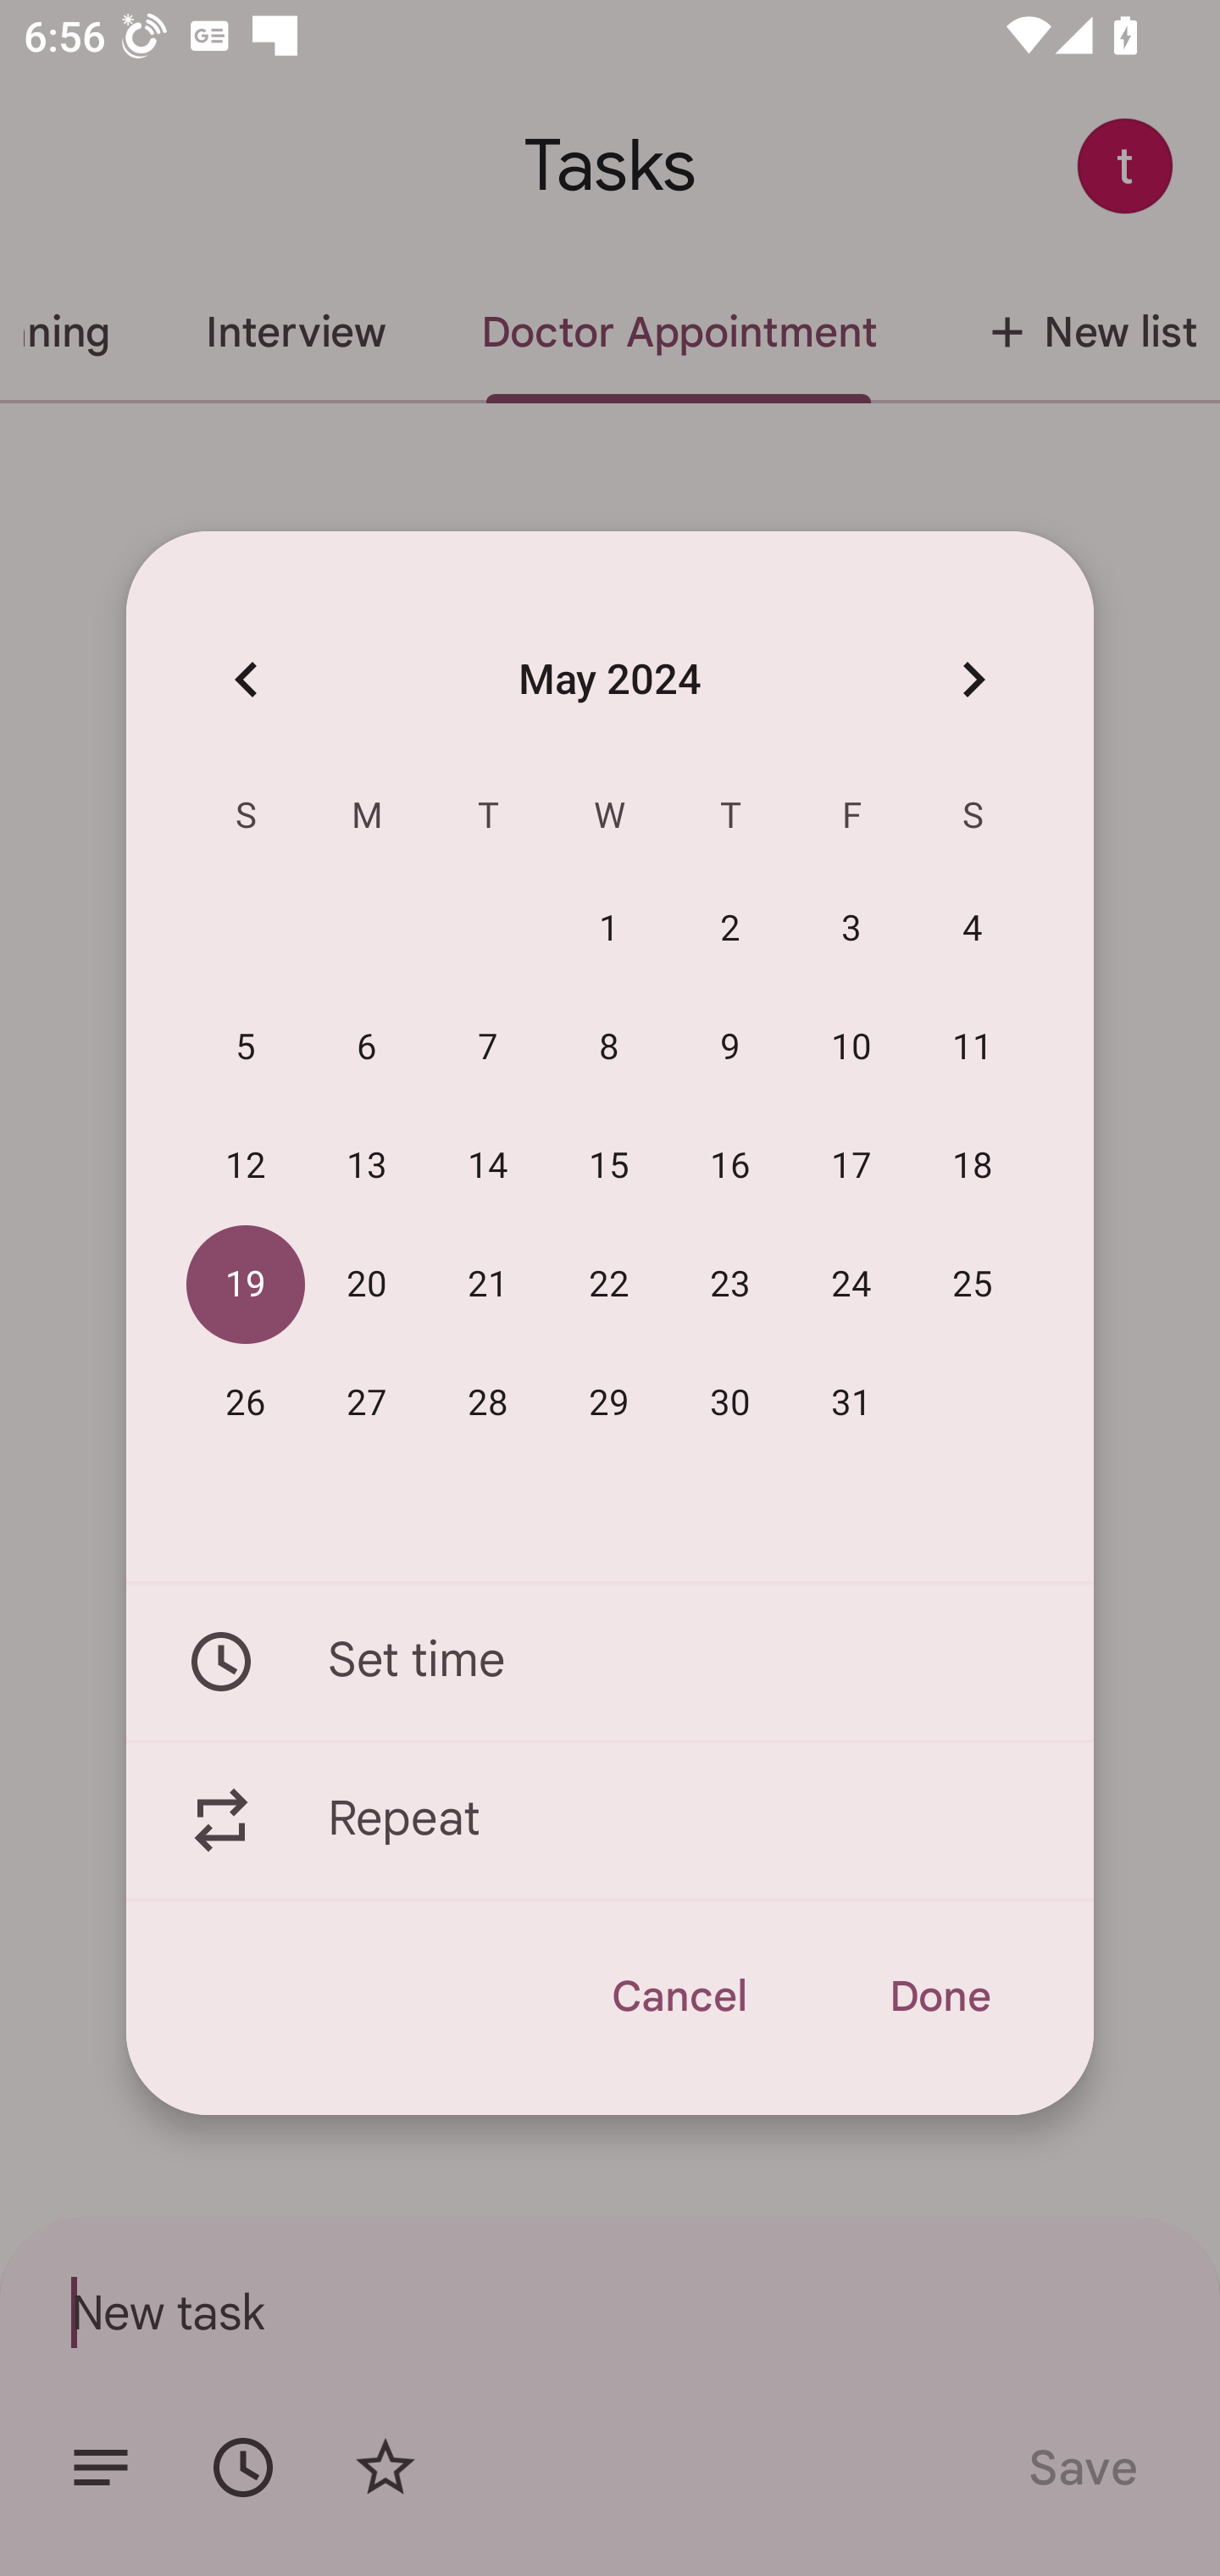 The image size is (1220, 2576). What do you see at coordinates (367, 1048) in the screenshot?
I see `6 06 May 2024` at bounding box center [367, 1048].